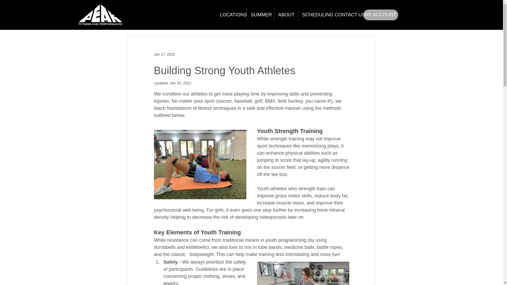 This screenshot has width=507, height=285. Describe the element at coordinates (164, 54) in the screenshot. I see `Jan 17, 2022` at that location.